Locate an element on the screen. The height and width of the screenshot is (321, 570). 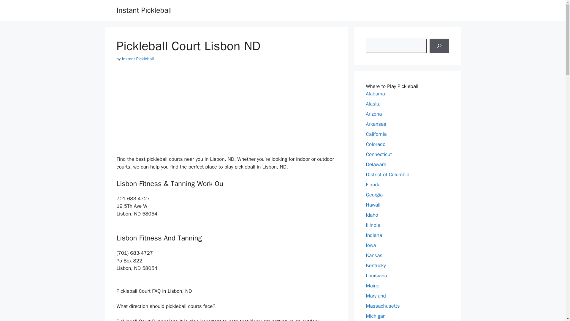
Instant Pickleball is located at coordinates (138, 59).